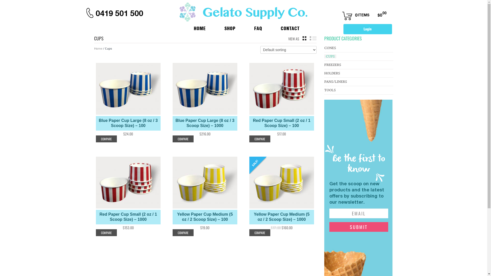 The width and height of the screenshot is (491, 276). I want to click on FAQ, so click(253, 28).